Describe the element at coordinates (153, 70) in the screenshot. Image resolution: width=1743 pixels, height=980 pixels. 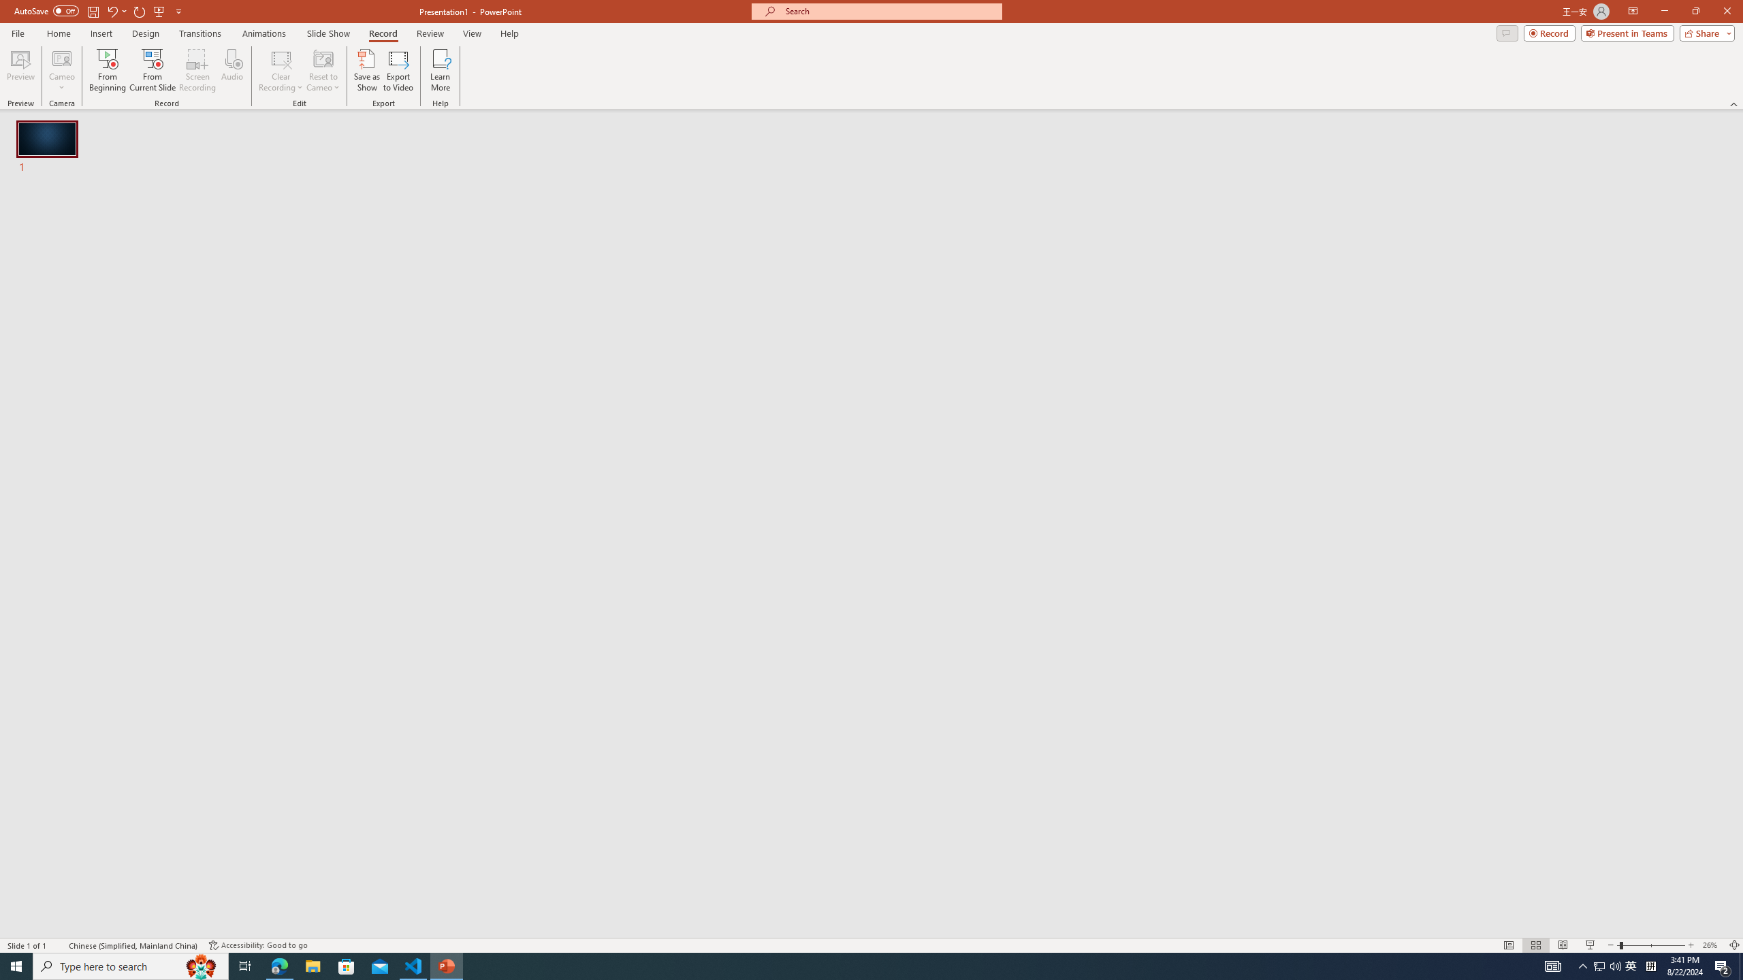
I see `From Current Slide...` at that location.